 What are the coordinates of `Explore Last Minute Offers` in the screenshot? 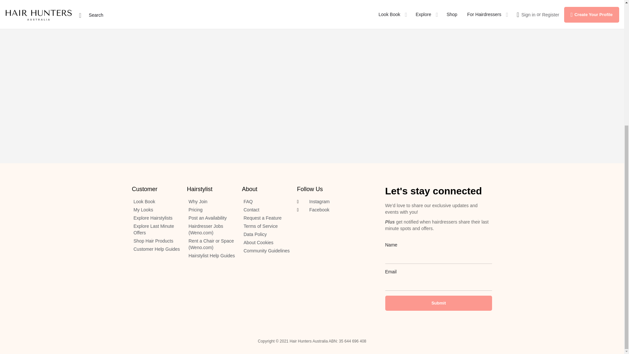 It's located at (156, 230).